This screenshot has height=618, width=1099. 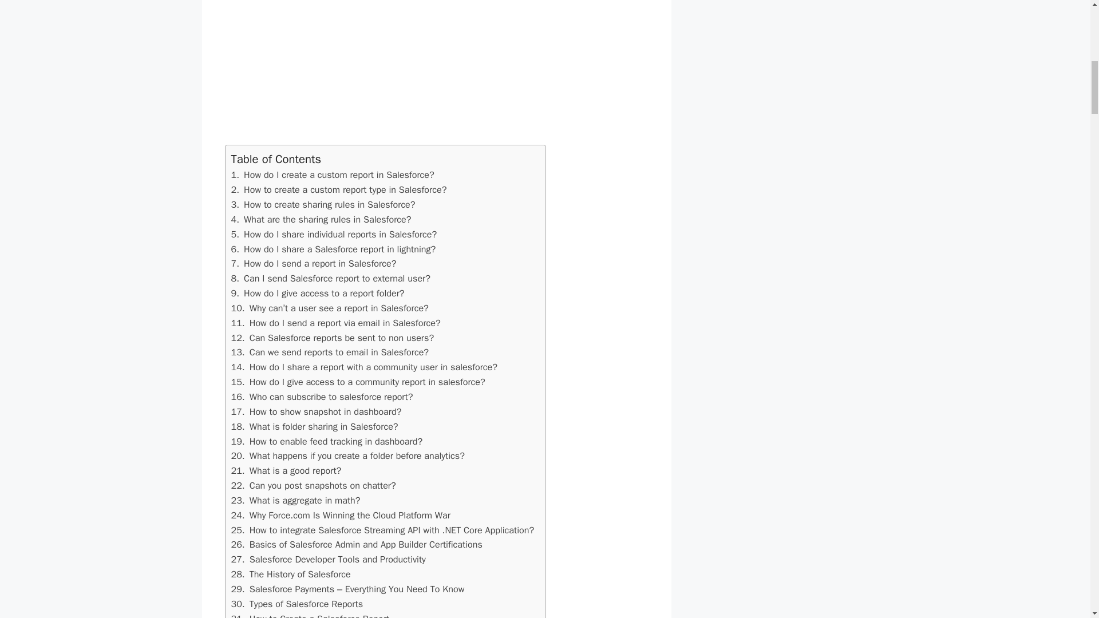 What do you see at coordinates (286, 470) in the screenshot?
I see `What is a good report?` at bounding box center [286, 470].